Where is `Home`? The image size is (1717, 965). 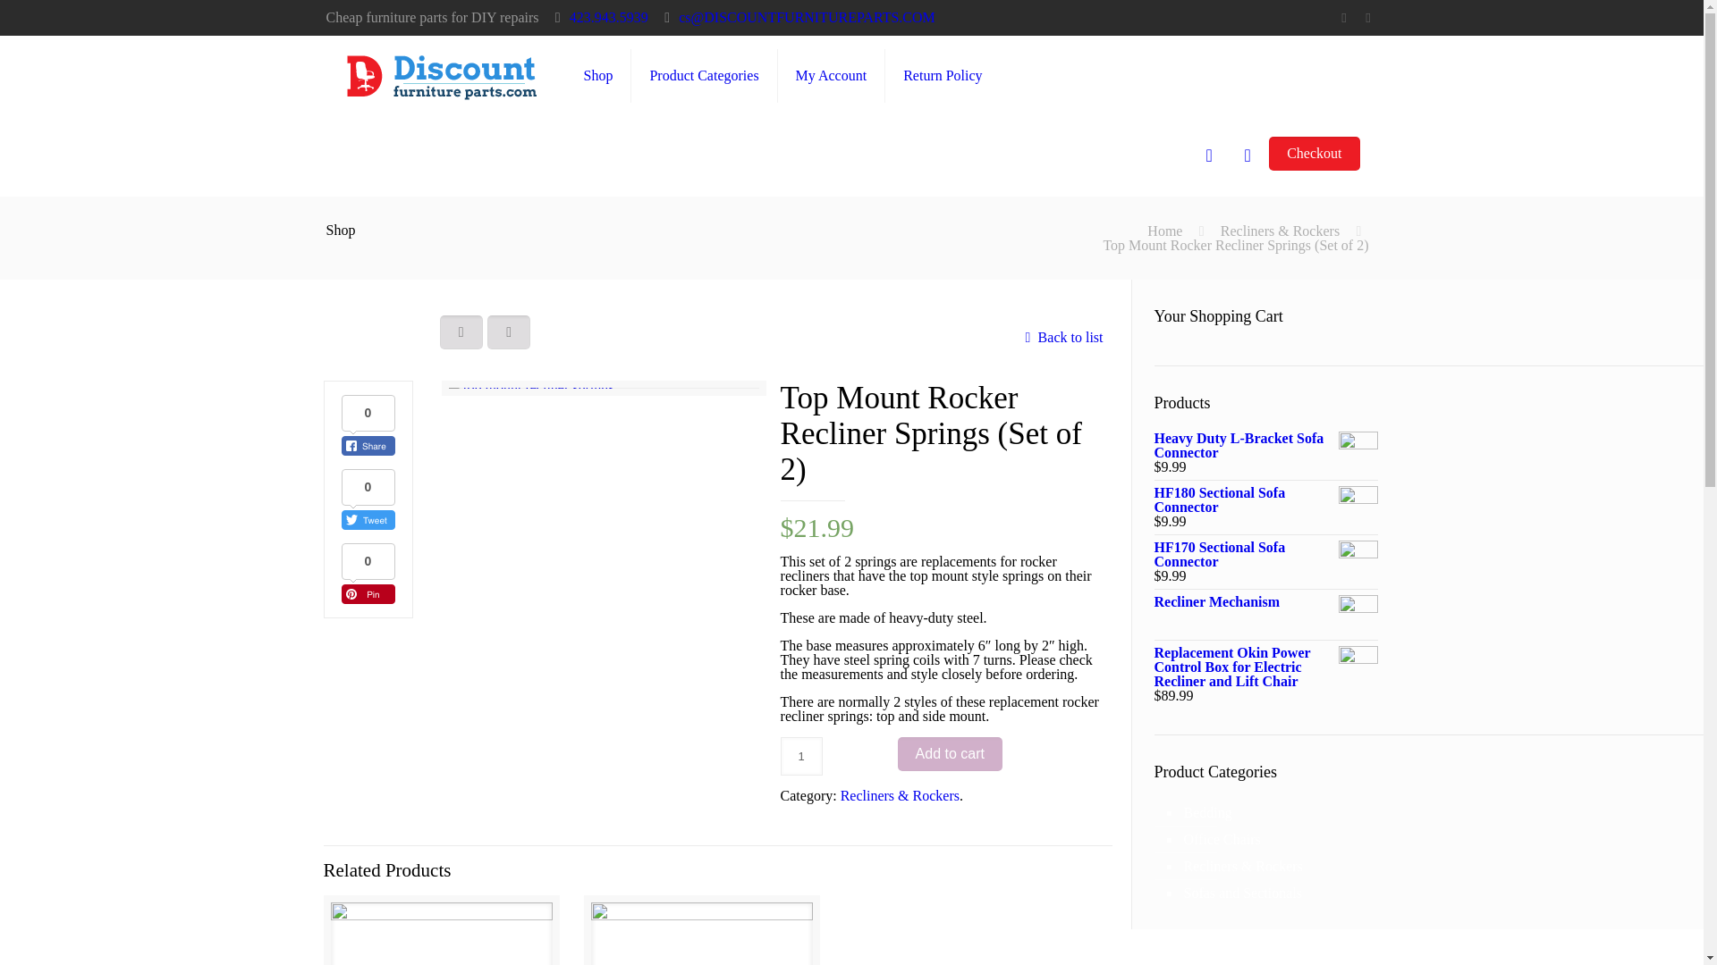
Home is located at coordinates (1164, 231).